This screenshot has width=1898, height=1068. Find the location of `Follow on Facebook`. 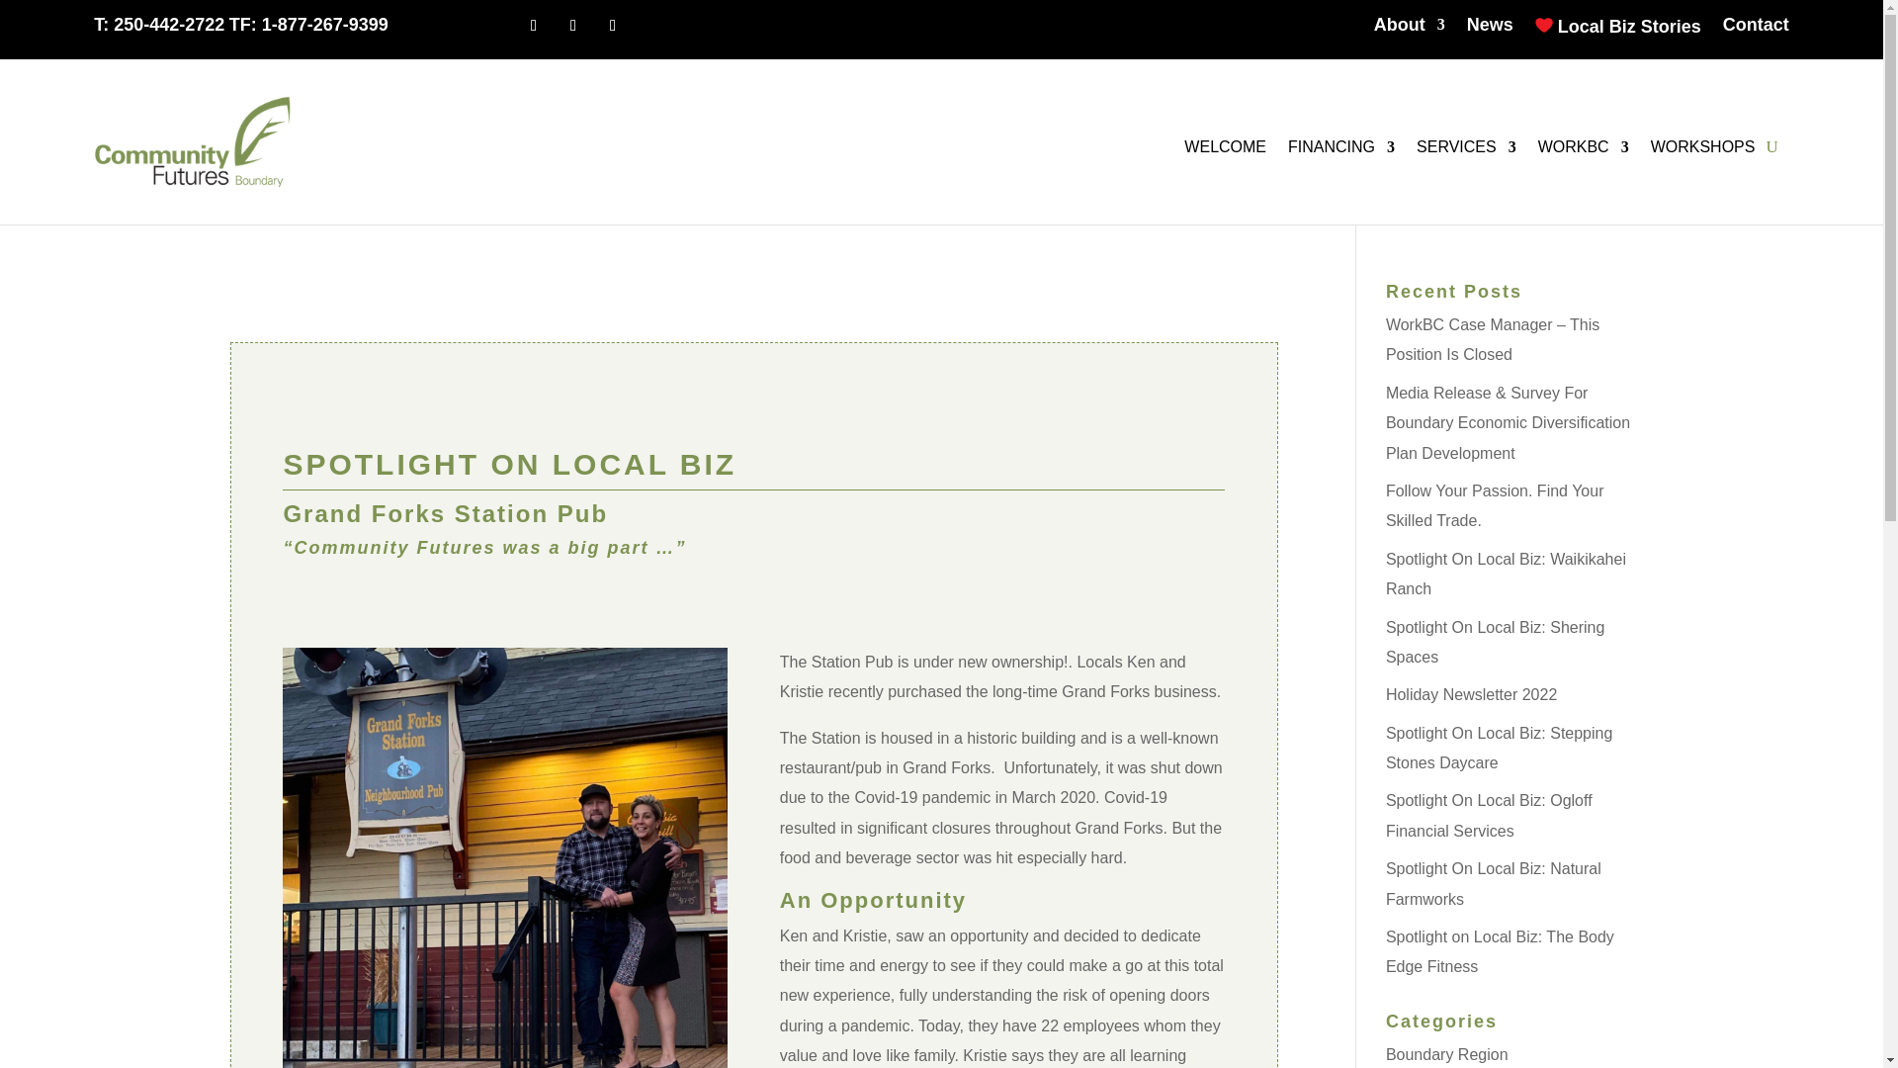

Follow on Facebook is located at coordinates (534, 26).